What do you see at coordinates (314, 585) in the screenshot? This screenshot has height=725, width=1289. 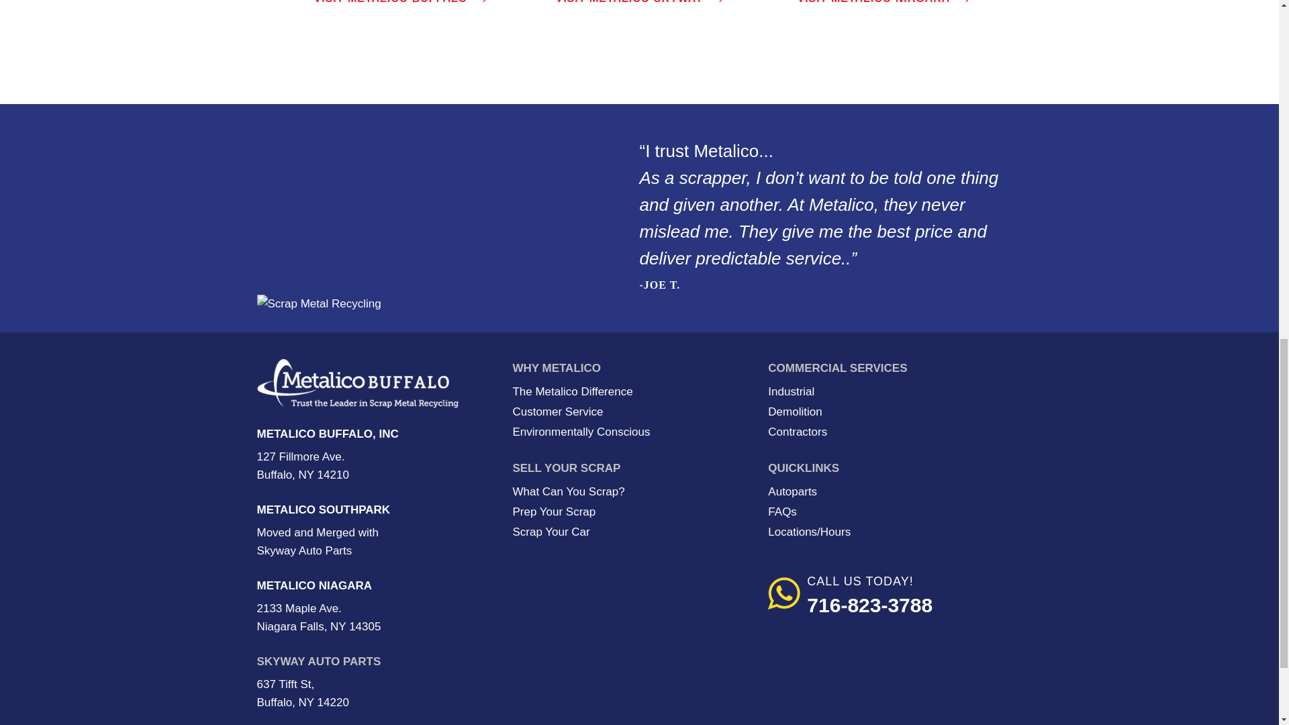 I see `METALICO NIAGARA` at bounding box center [314, 585].